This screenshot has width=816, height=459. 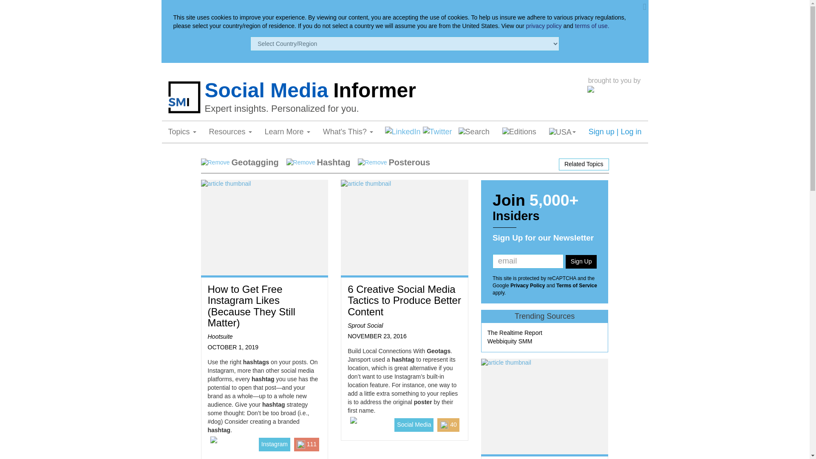 I want to click on privacy policy, so click(x=544, y=25).